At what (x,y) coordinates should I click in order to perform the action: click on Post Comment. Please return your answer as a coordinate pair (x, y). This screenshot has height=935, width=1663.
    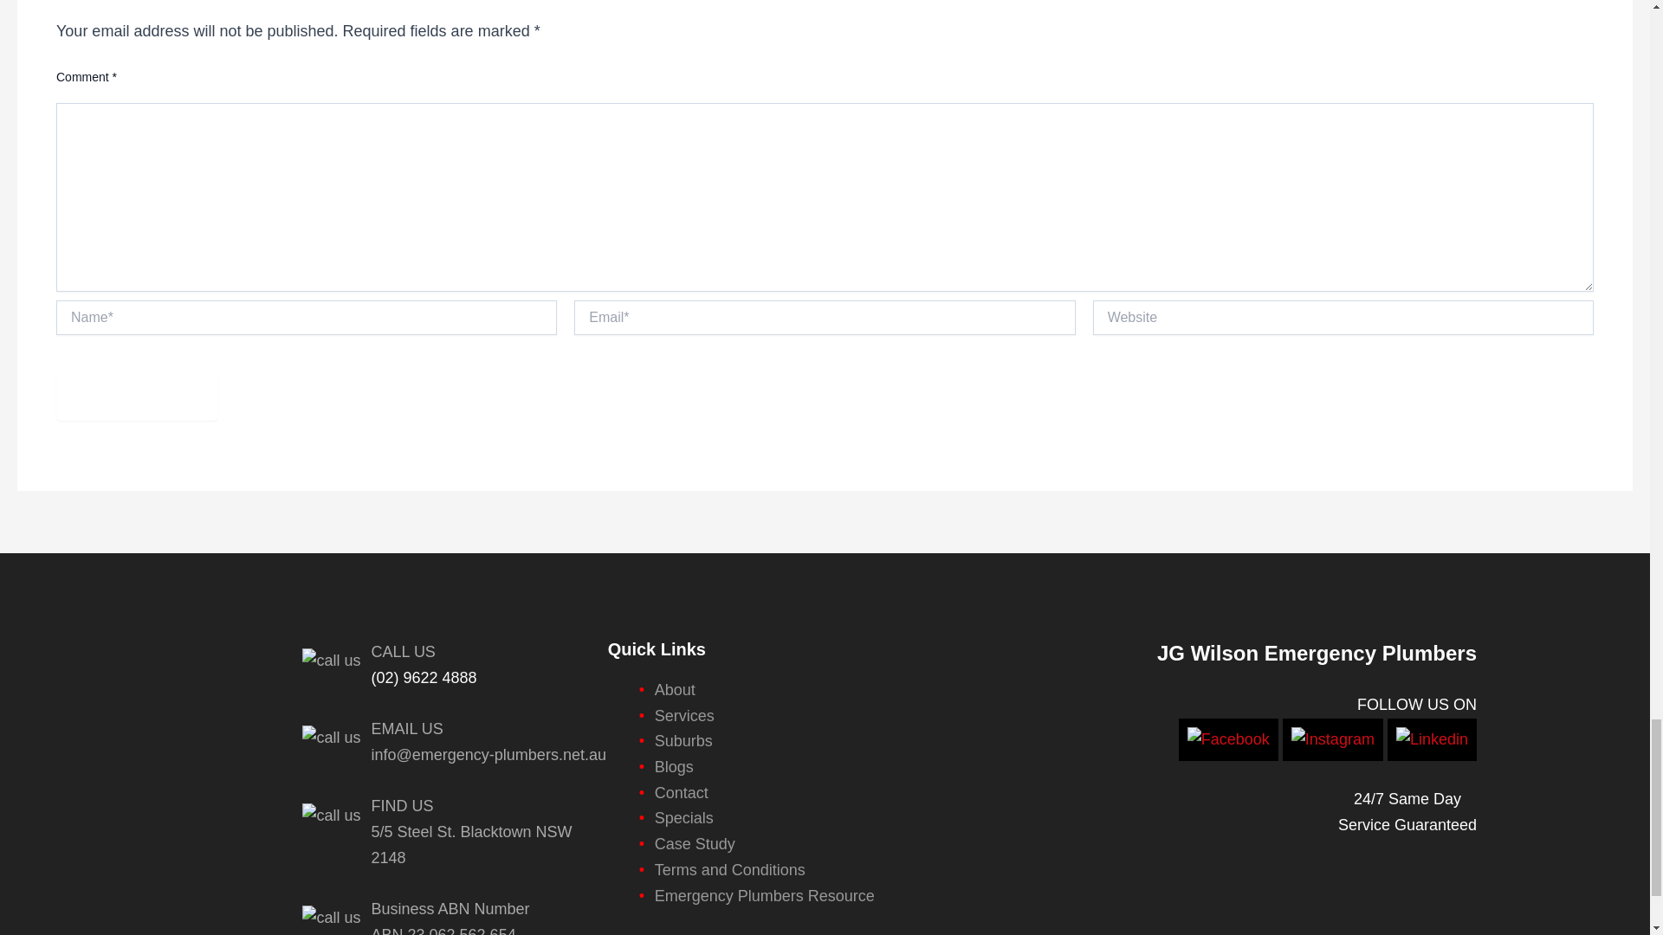
    Looking at the image, I should click on (137, 395).